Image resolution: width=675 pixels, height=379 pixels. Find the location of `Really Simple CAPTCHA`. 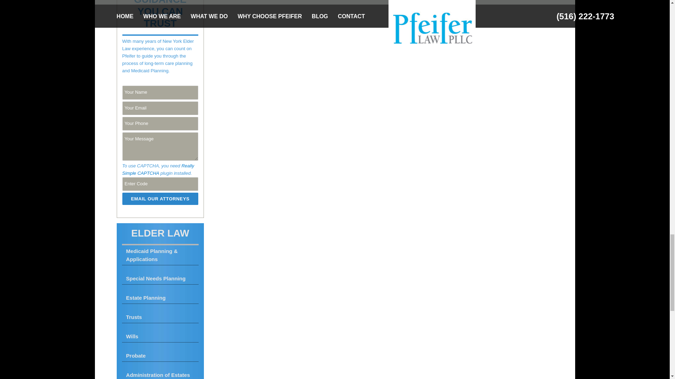

Really Simple CAPTCHA is located at coordinates (158, 169).